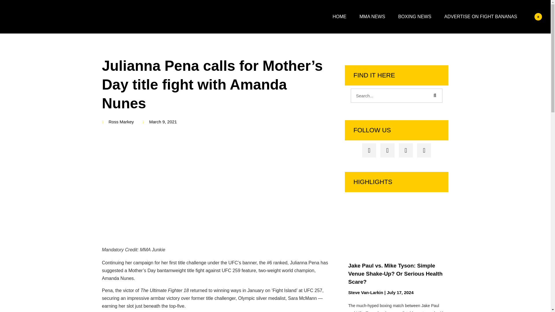  I want to click on Search, so click(434, 95).